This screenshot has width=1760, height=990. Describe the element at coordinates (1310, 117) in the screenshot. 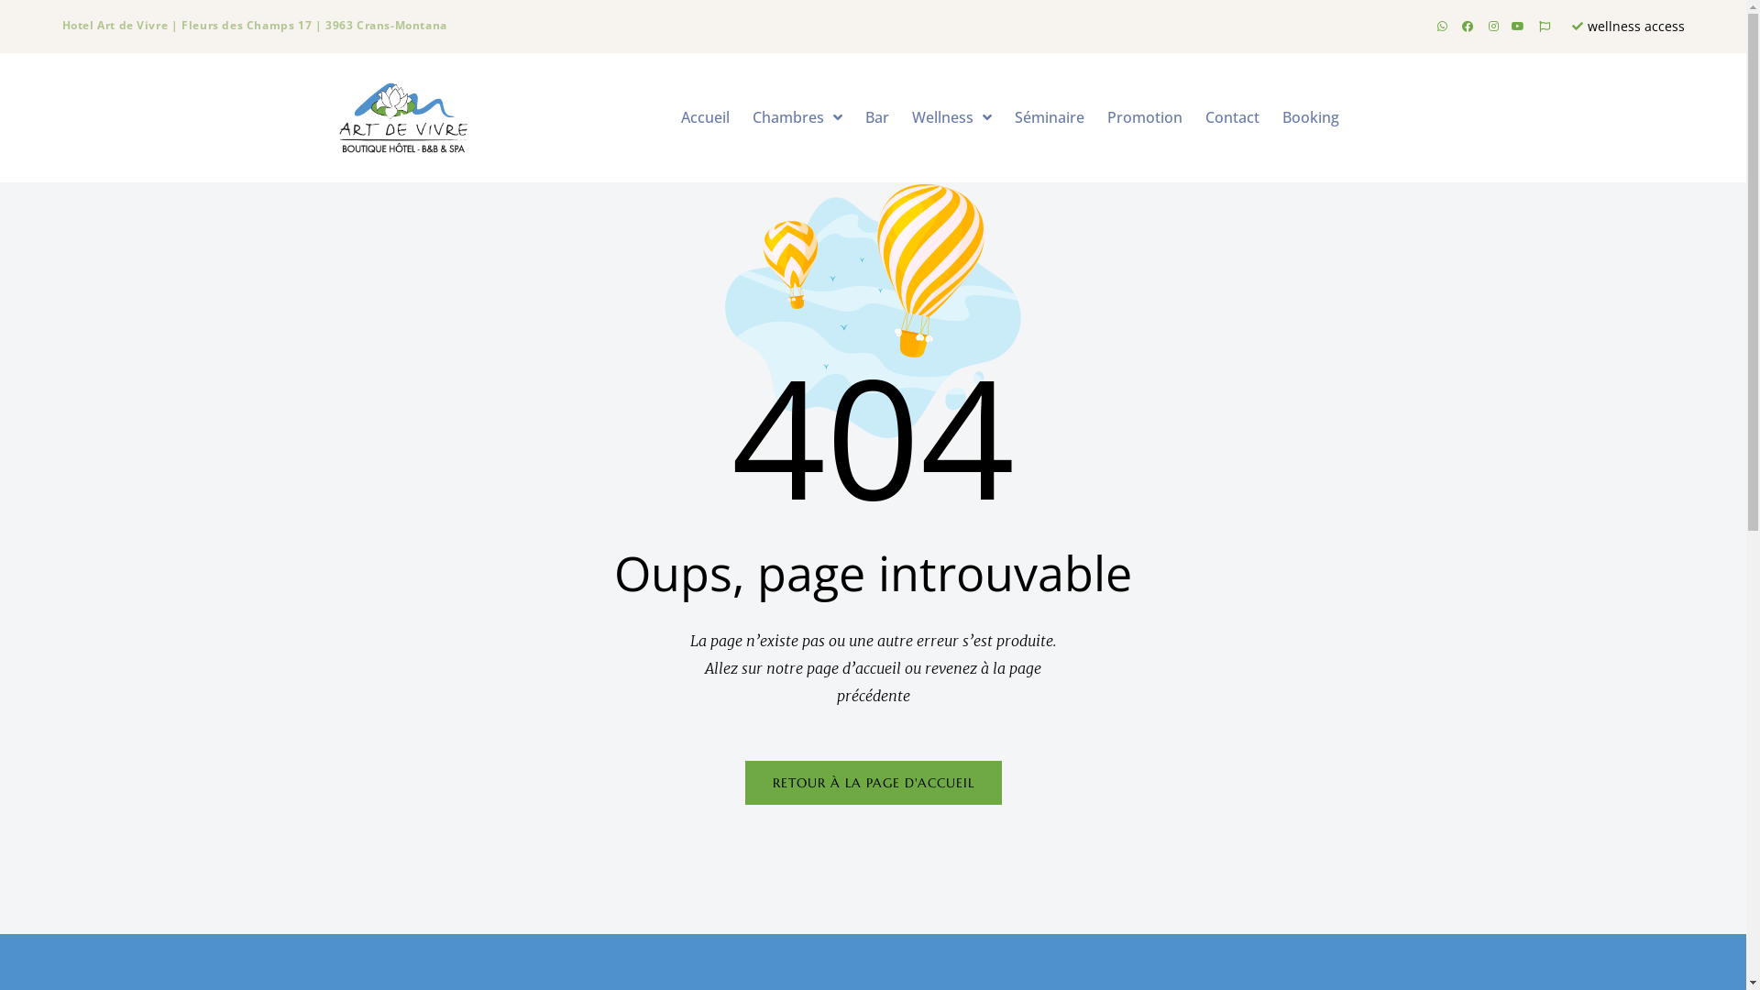

I see `Booking` at that location.